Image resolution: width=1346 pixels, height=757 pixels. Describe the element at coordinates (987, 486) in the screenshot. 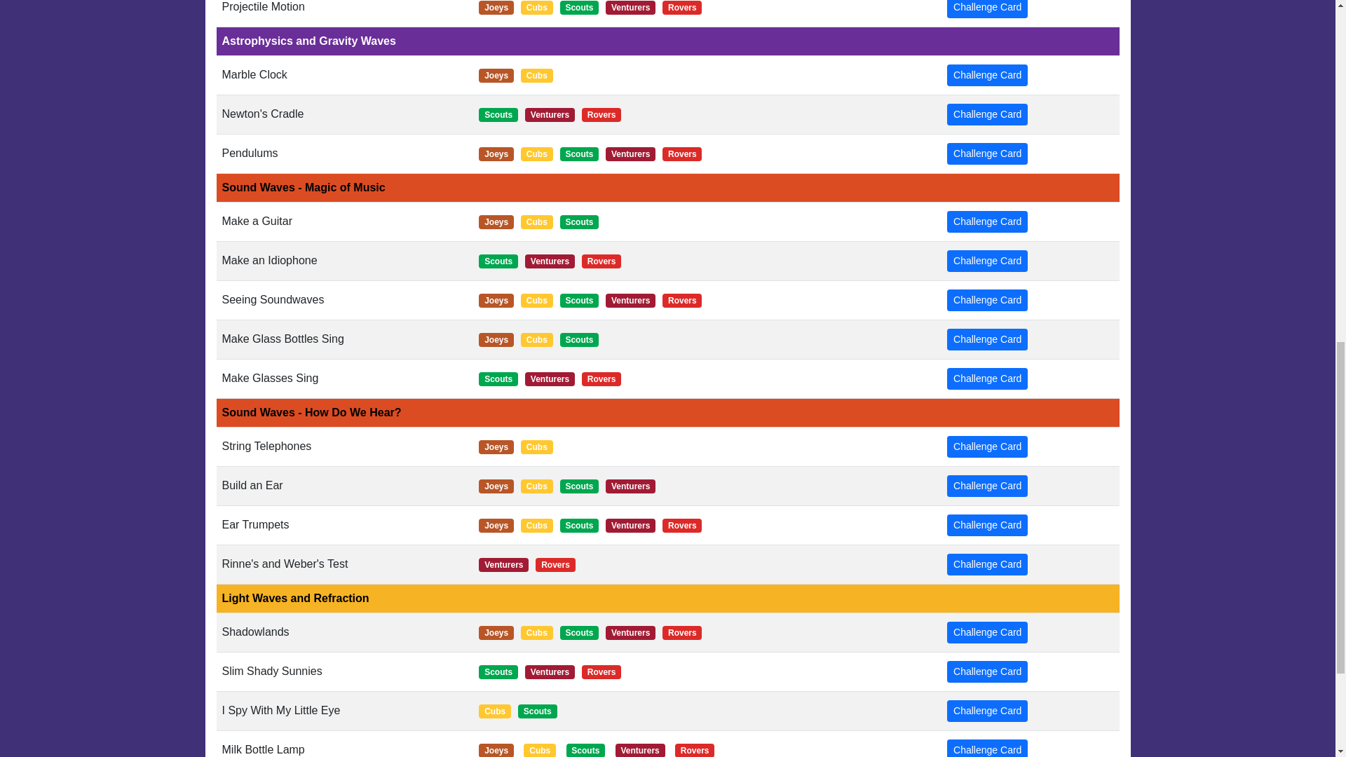

I see `Challenge Card` at that location.